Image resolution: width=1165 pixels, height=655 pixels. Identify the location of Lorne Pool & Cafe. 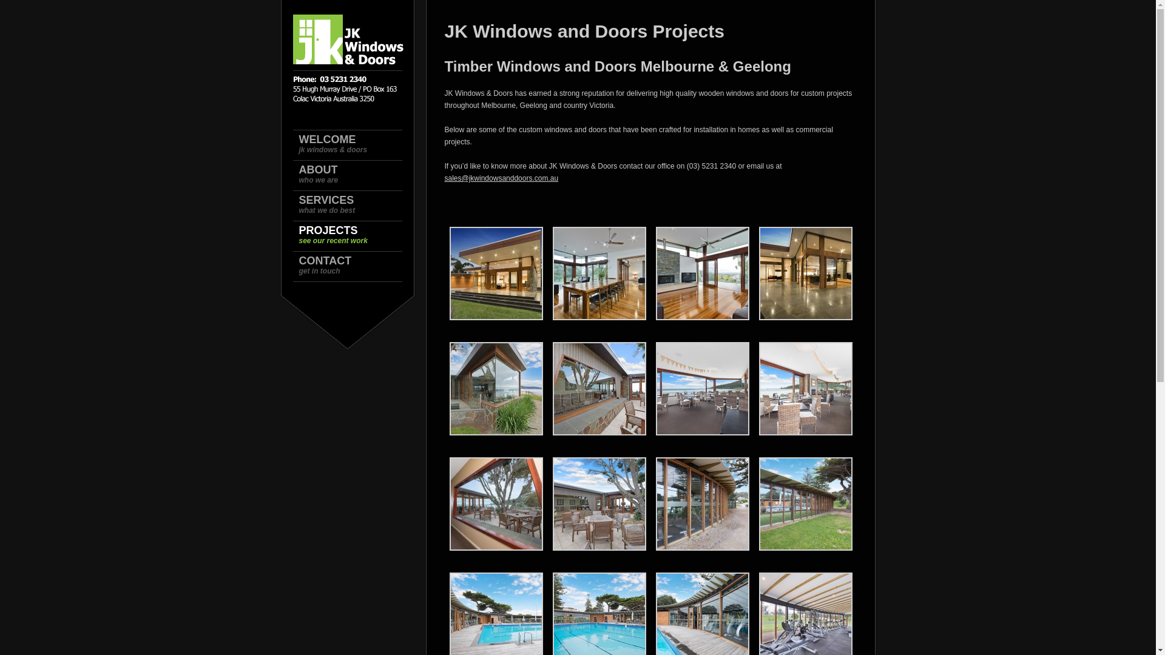
(496, 554).